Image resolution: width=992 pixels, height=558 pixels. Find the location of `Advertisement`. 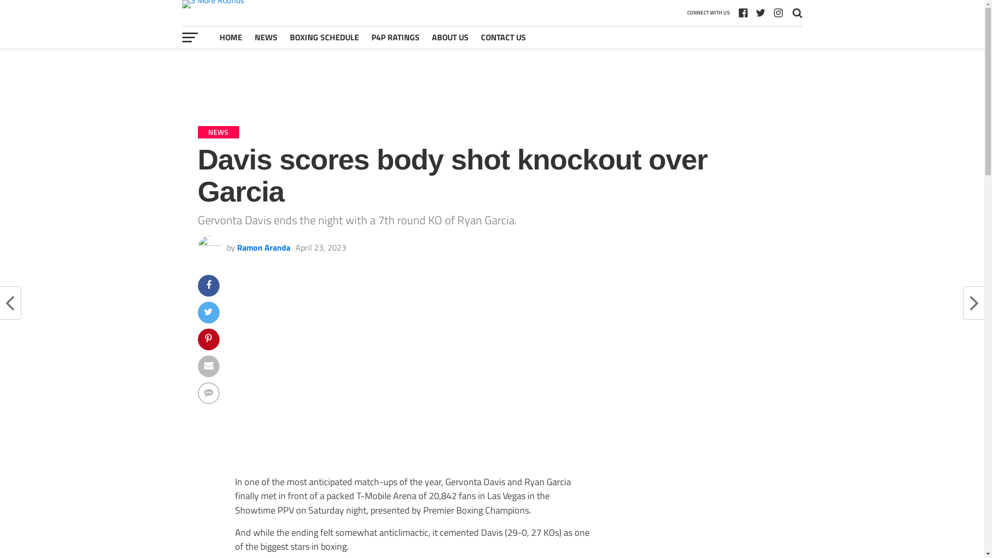

Advertisement is located at coordinates (492, 80).